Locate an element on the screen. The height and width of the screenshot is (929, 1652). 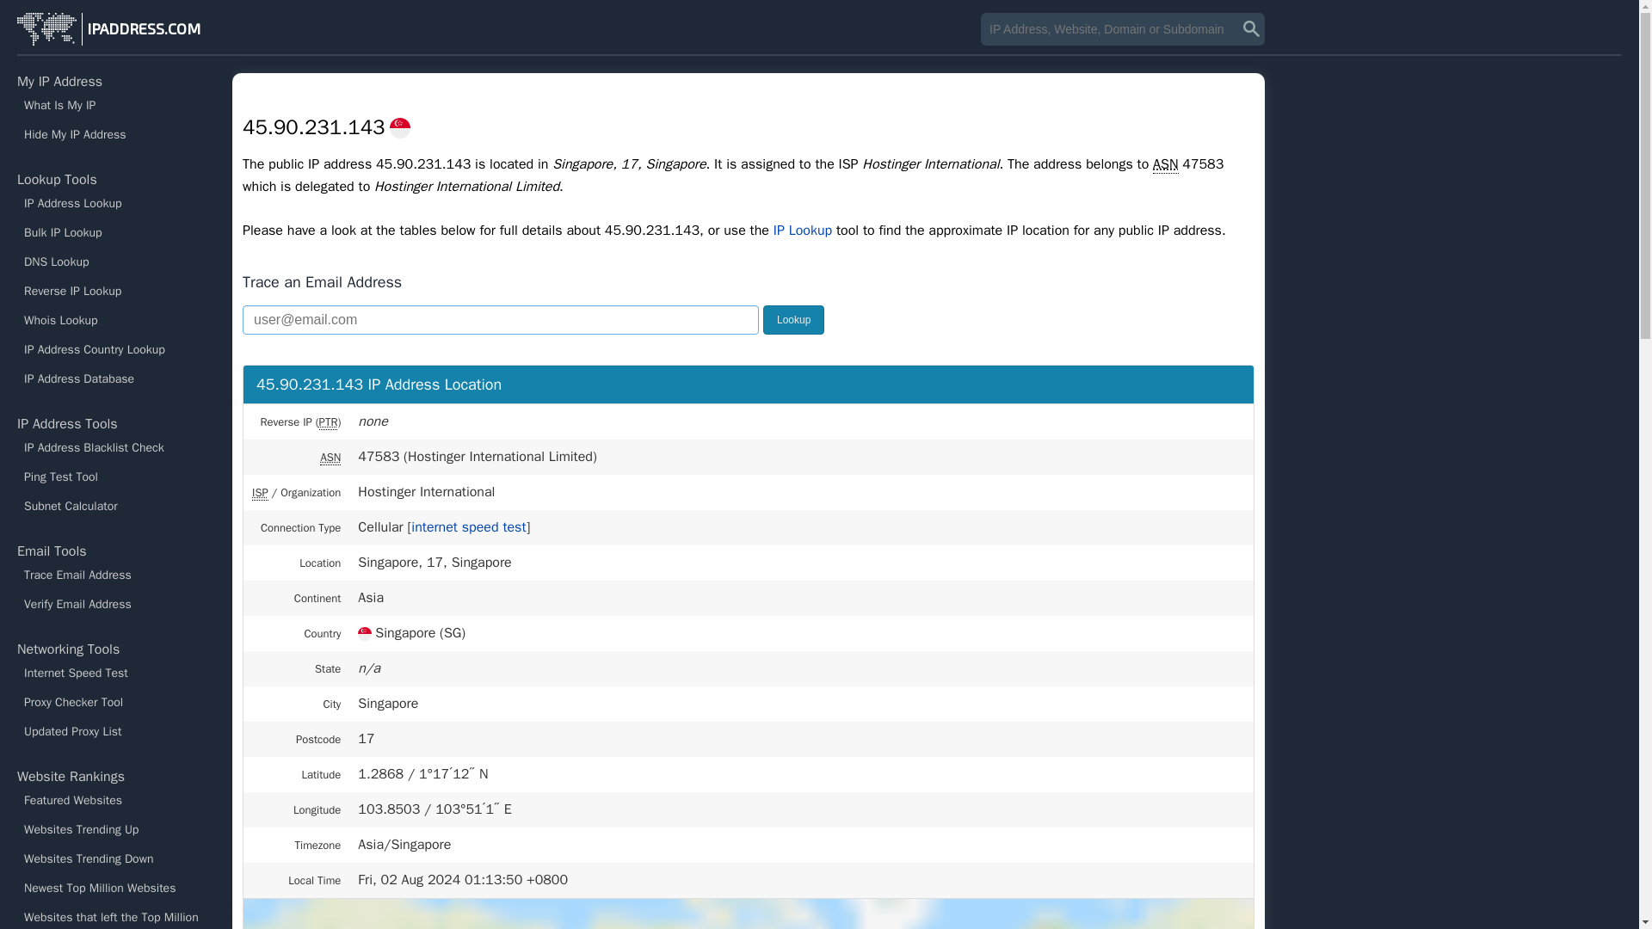
Featured Websites is located at coordinates (115, 800).